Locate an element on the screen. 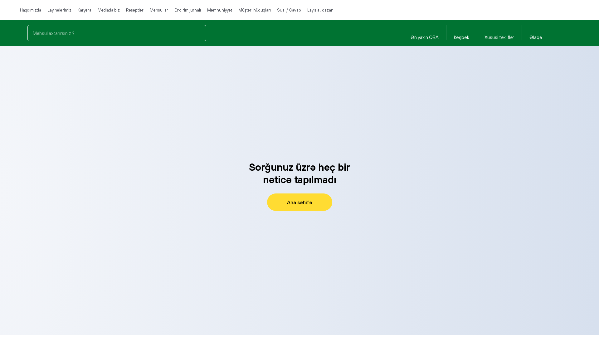  Mediada biz is located at coordinates (109, 10).